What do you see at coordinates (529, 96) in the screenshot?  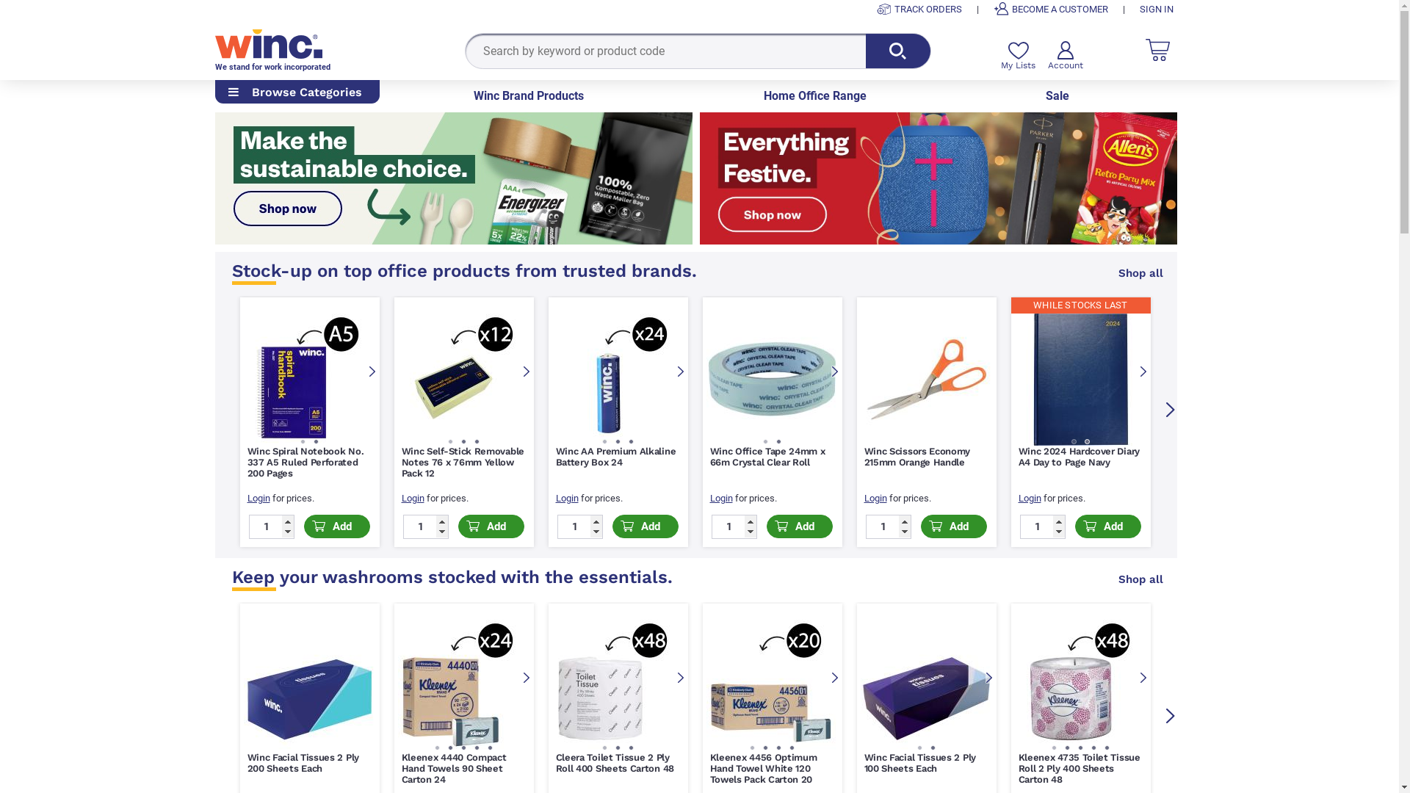 I see `Winc Brand Products` at bounding box center [529, 96].